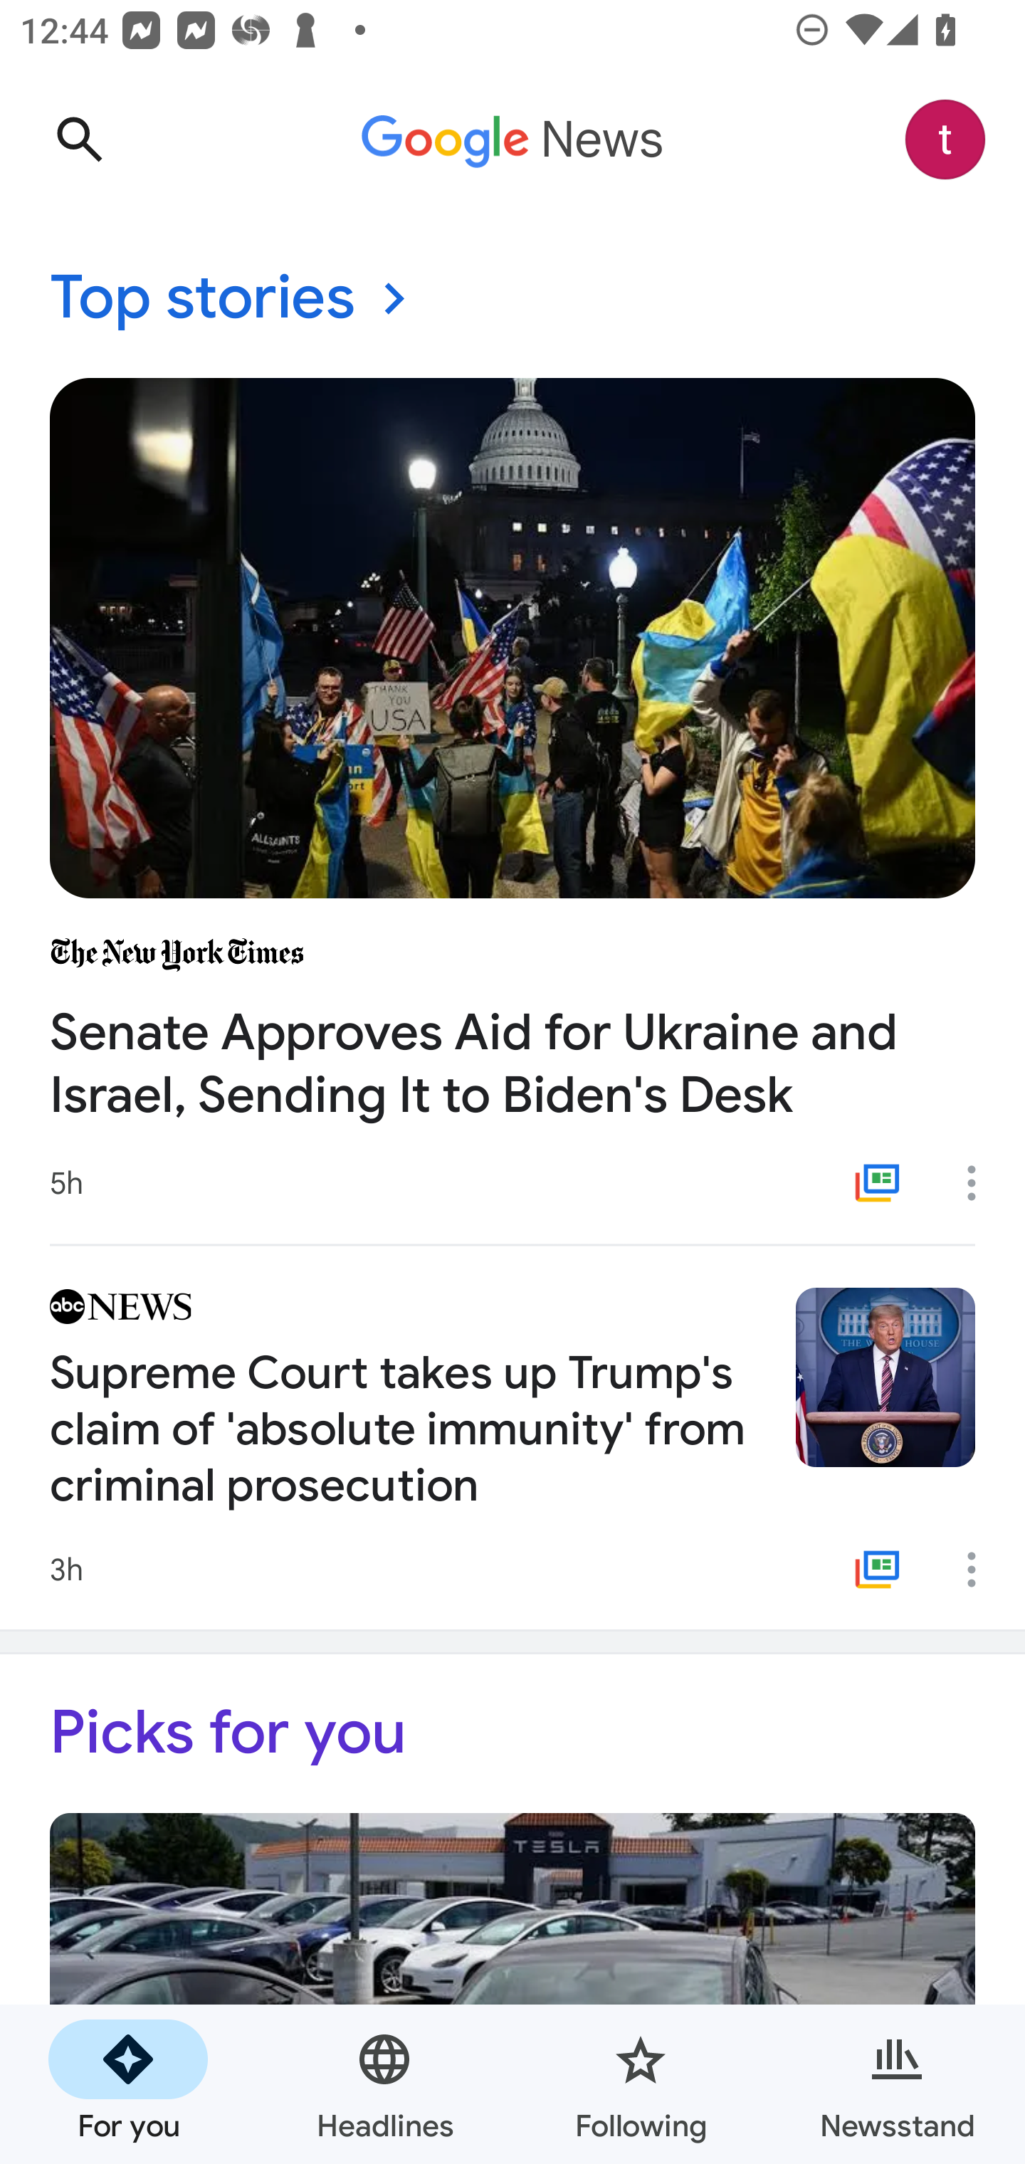  Describe the element at coordinates (897, 2084) in the screenshot. I see `Newsstand` at that location.